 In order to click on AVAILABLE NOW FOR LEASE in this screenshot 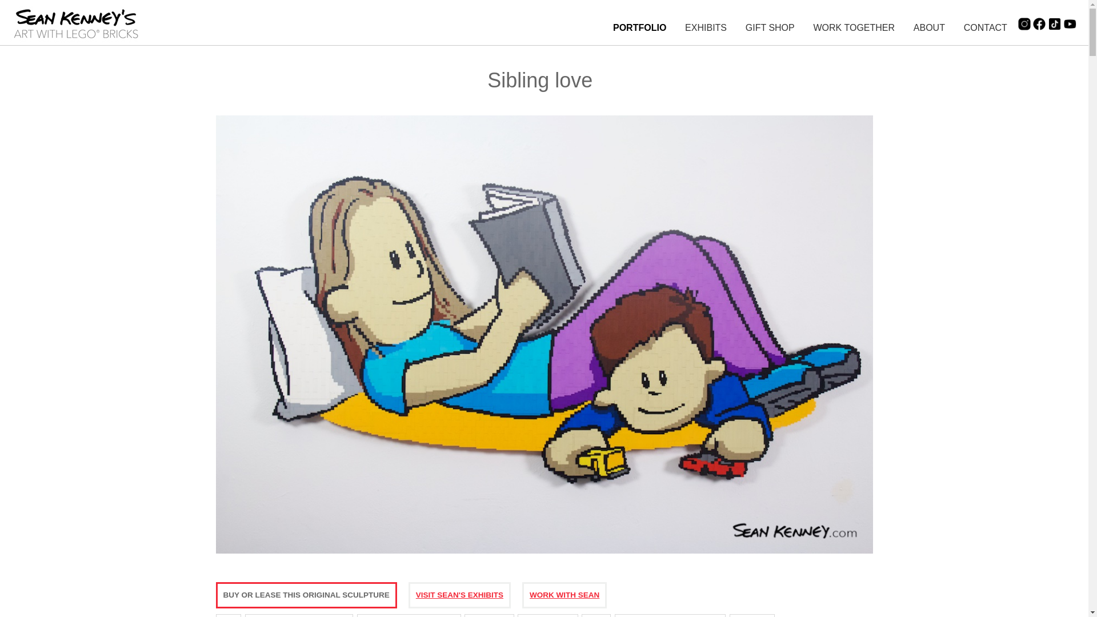, I will do `click(299, 615)`.